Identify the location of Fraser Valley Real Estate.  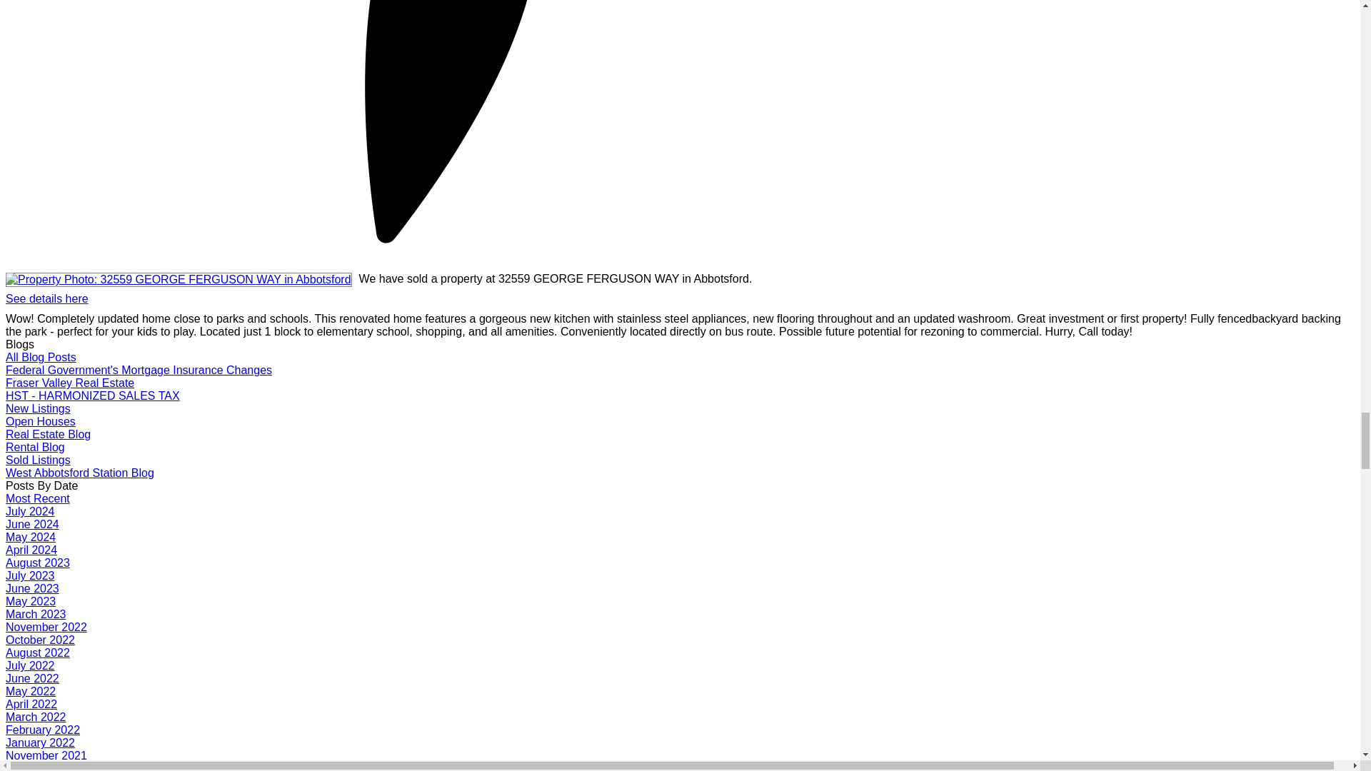
(70, 383).